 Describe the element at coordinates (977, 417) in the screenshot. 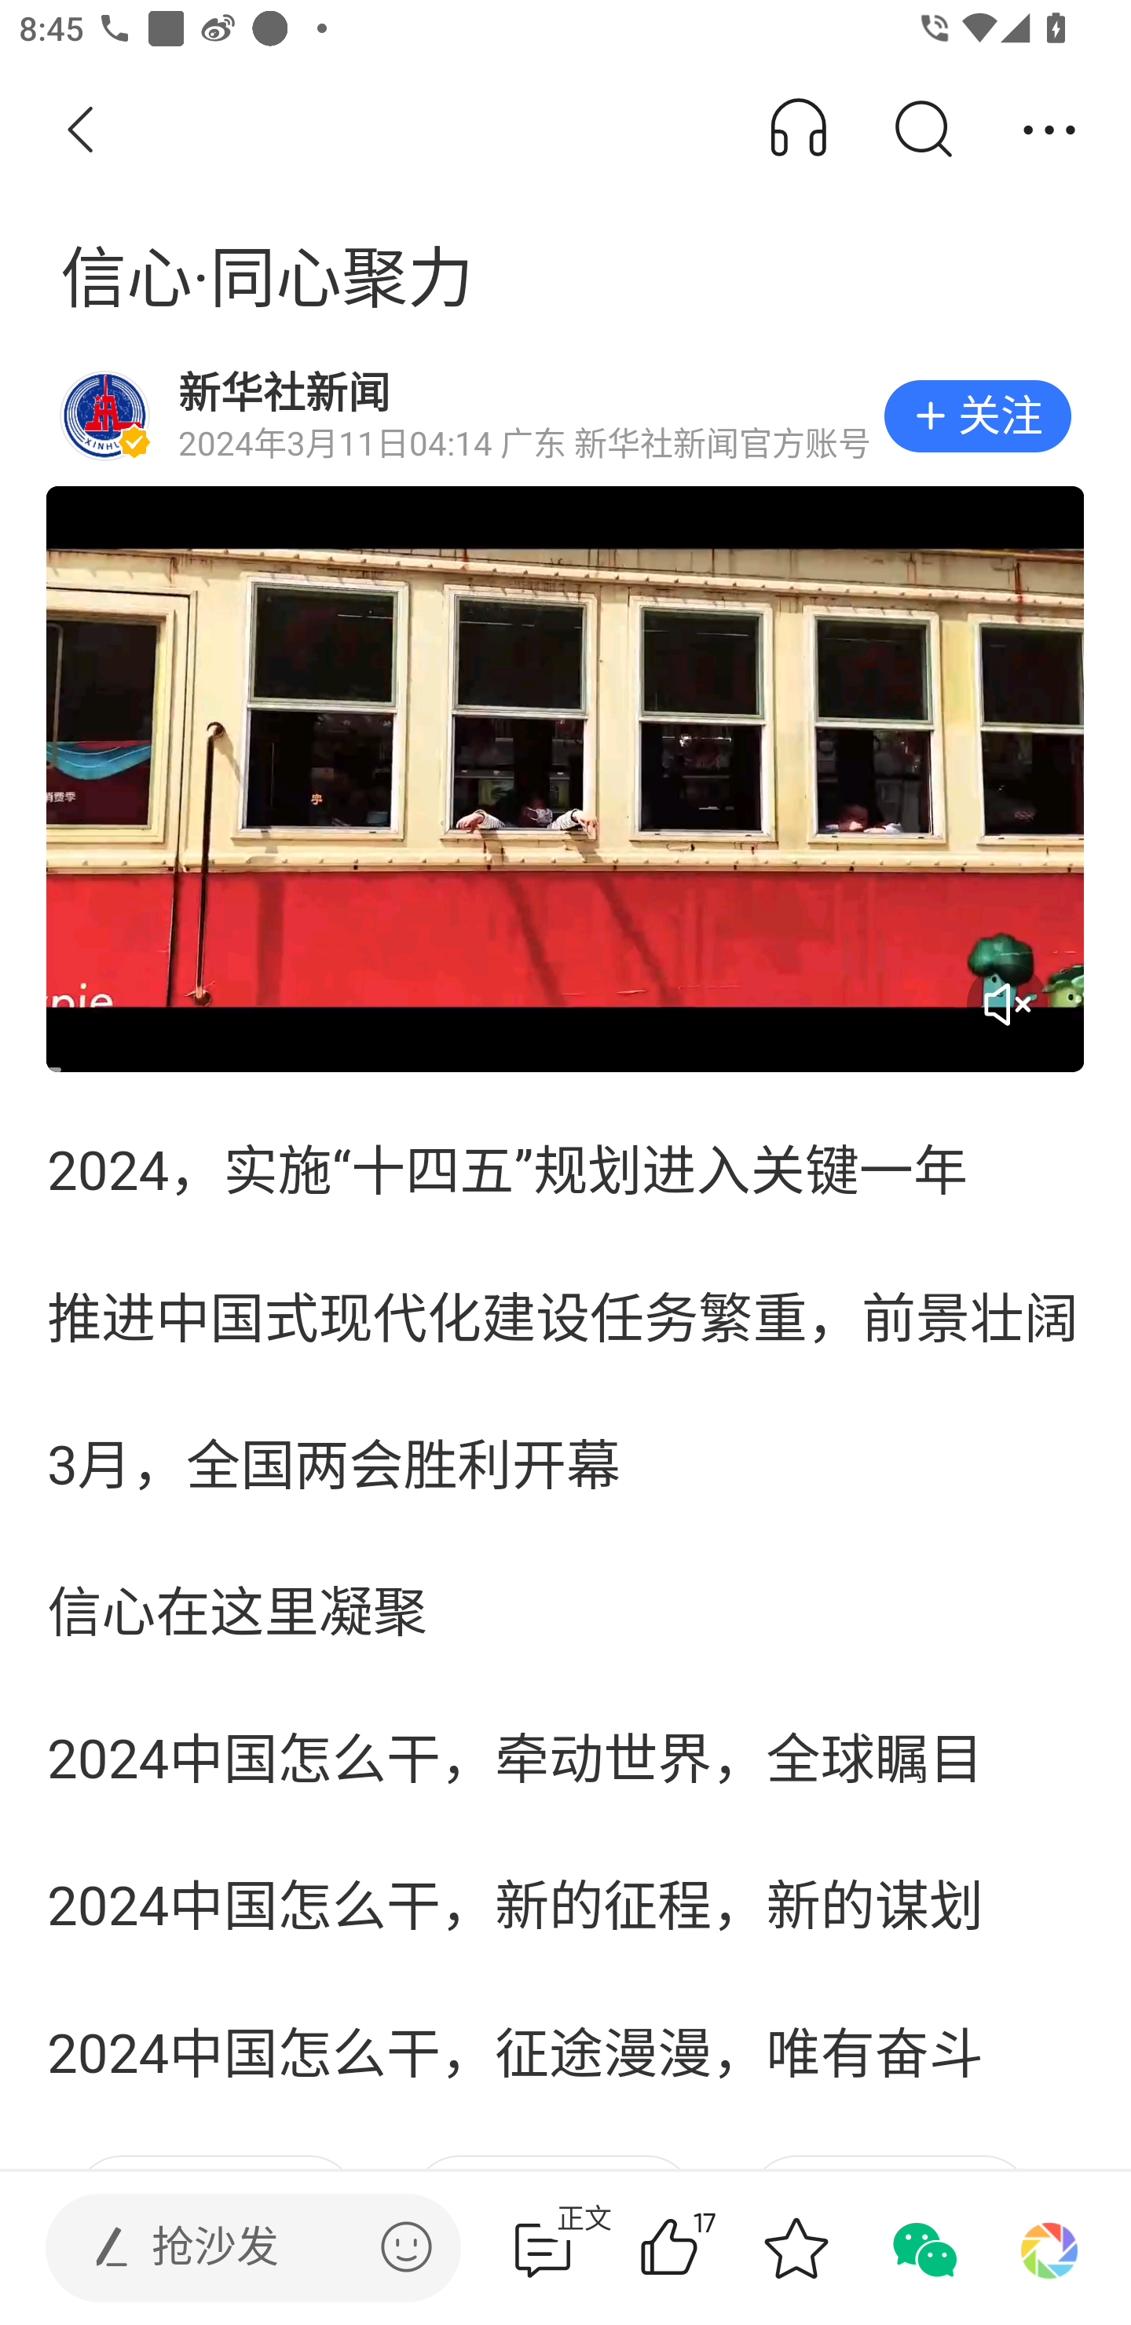

I see ` 关注` at that location.